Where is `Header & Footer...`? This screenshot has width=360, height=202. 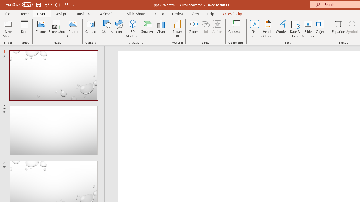 Header & Footer... is located at coordinates (268, 29).